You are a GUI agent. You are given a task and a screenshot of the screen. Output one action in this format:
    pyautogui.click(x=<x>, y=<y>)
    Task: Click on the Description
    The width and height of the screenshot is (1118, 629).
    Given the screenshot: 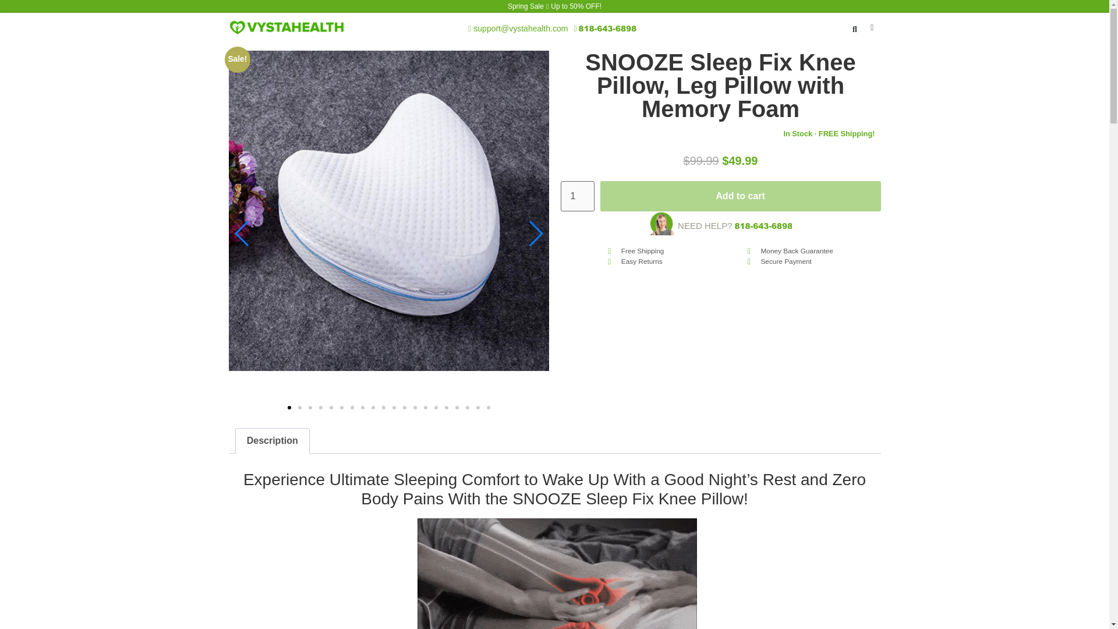 What is the action you would take?
    pyautogui.click(x=271, y=440)
    